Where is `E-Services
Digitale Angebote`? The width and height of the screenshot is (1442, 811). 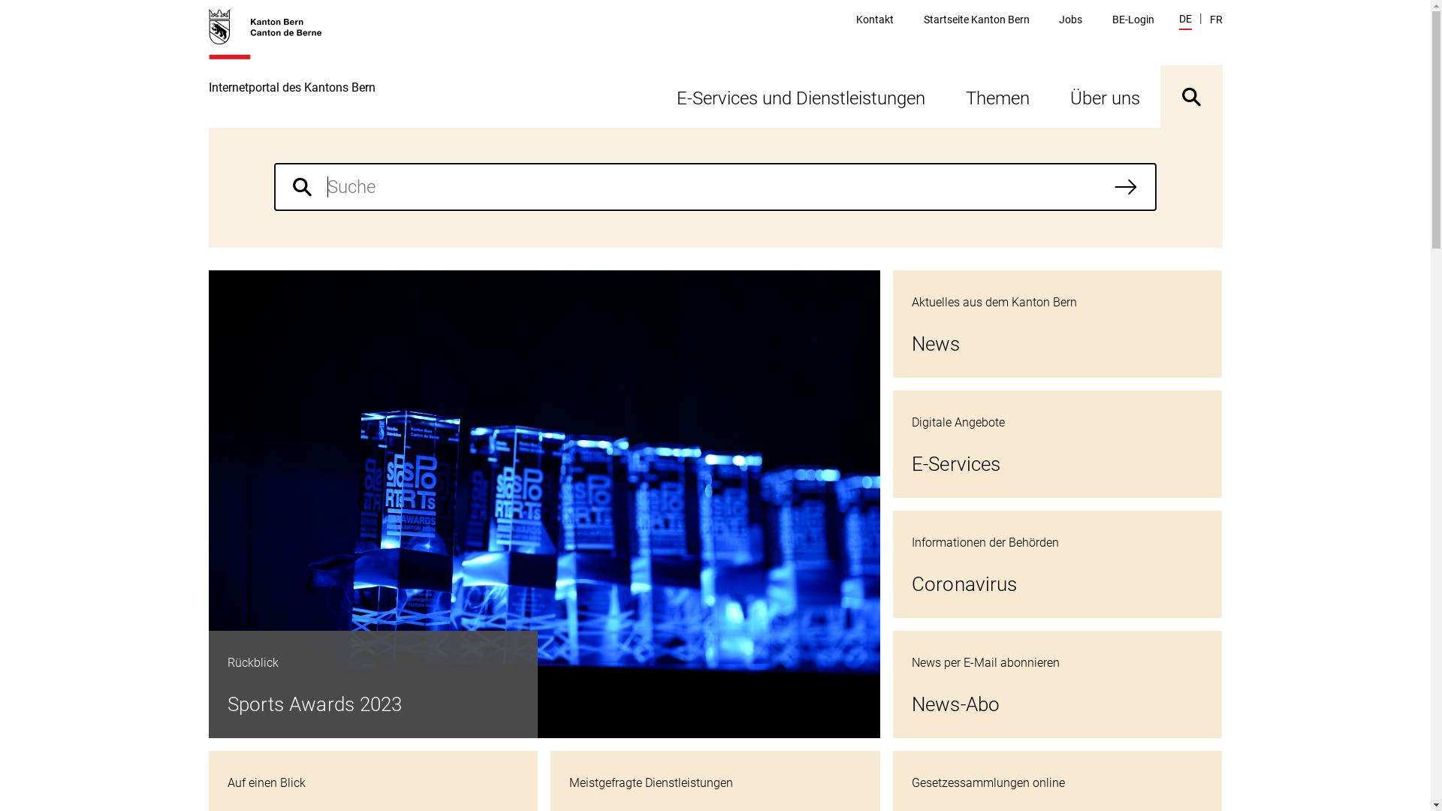 E-Services
Digitale Angebote is located at coordinates (1057, 445).